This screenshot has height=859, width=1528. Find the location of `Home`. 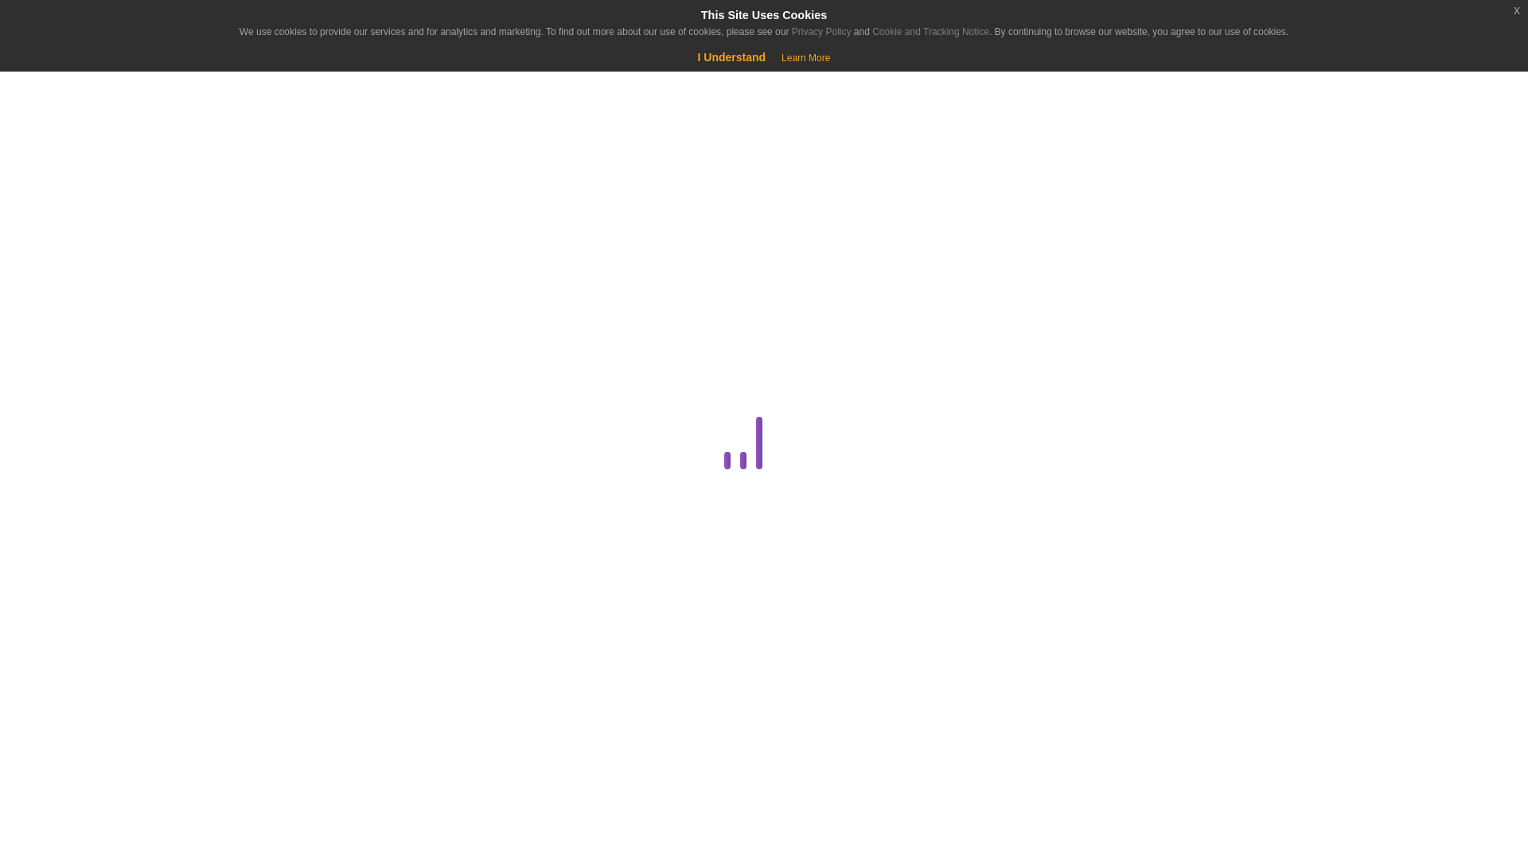

Home is located at coordinates (99, 145).